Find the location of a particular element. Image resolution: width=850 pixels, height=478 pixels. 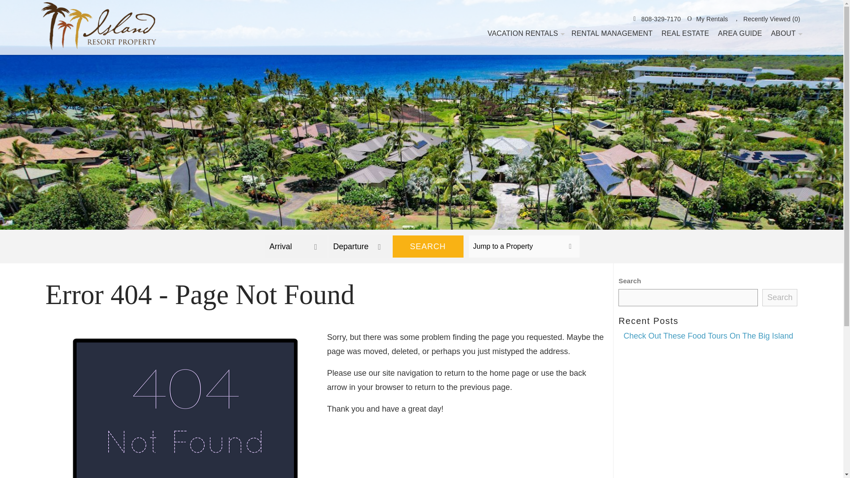

Your favorite units is located at coordinates (706, 19).